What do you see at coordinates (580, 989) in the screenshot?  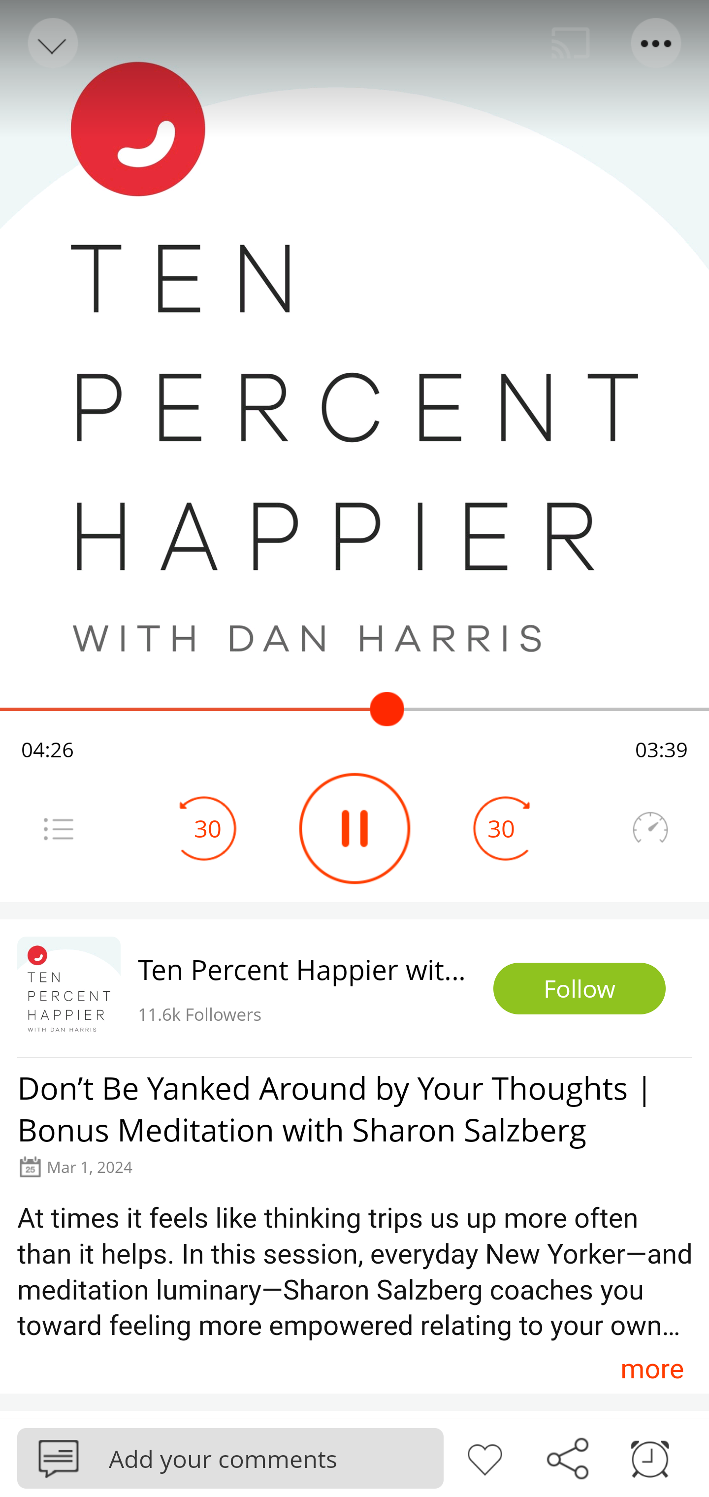 I see `Follow` at bounding box center [580, 989].